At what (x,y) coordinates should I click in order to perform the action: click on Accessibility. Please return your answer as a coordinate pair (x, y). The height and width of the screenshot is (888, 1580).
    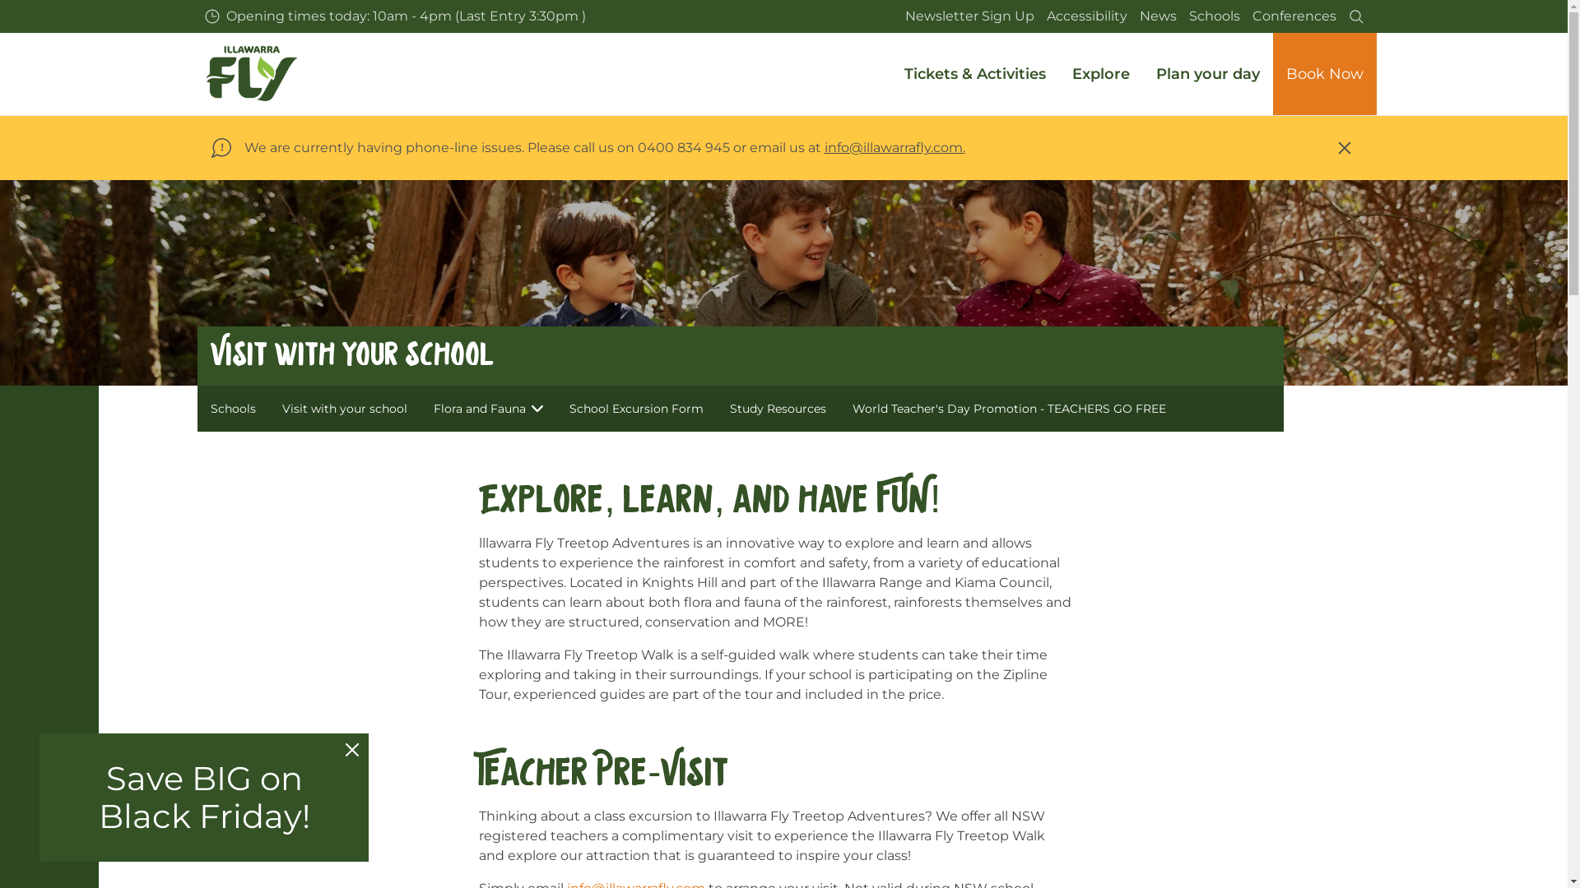
    Looking at the image, I should click on (1086, 16).